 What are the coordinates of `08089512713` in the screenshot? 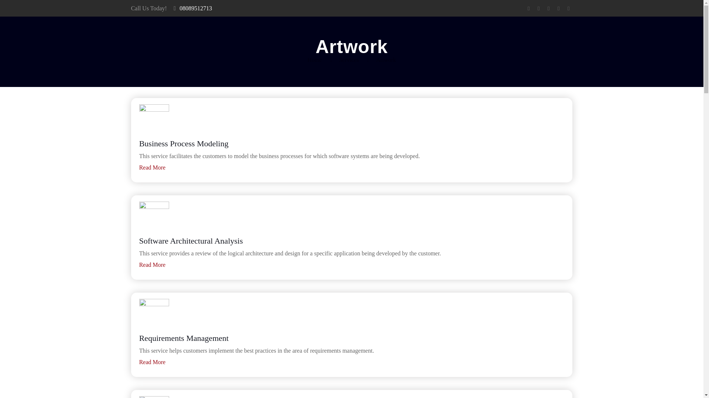 It's located at (196, 8).